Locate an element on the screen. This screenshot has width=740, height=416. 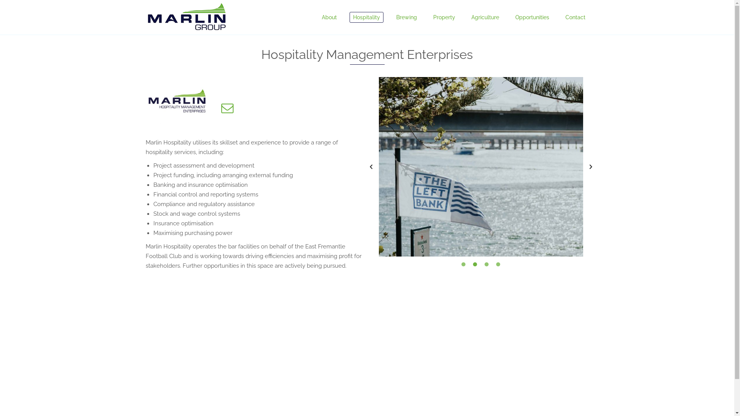
Agriculture is located at coordinates (485, 17).